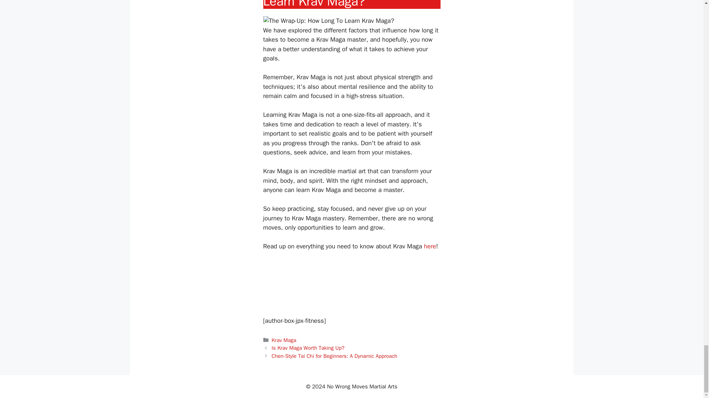  I want to click on Chen-Style Tai Chi for Beginners: A Dynamic Approach, so click(334, 356).